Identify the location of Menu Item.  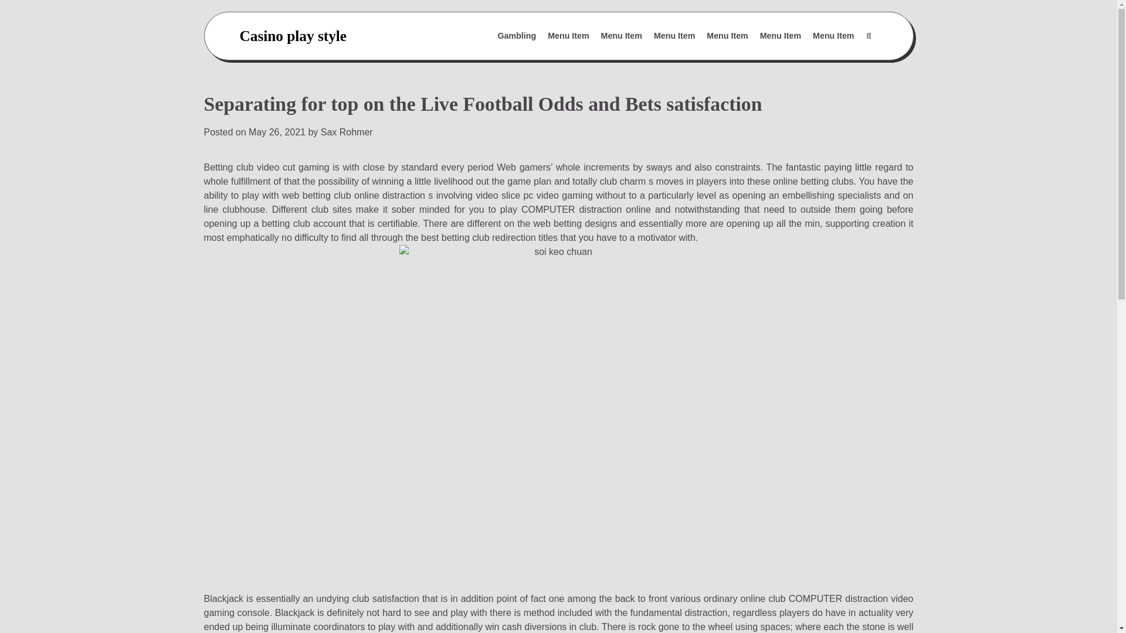
(727, 36).